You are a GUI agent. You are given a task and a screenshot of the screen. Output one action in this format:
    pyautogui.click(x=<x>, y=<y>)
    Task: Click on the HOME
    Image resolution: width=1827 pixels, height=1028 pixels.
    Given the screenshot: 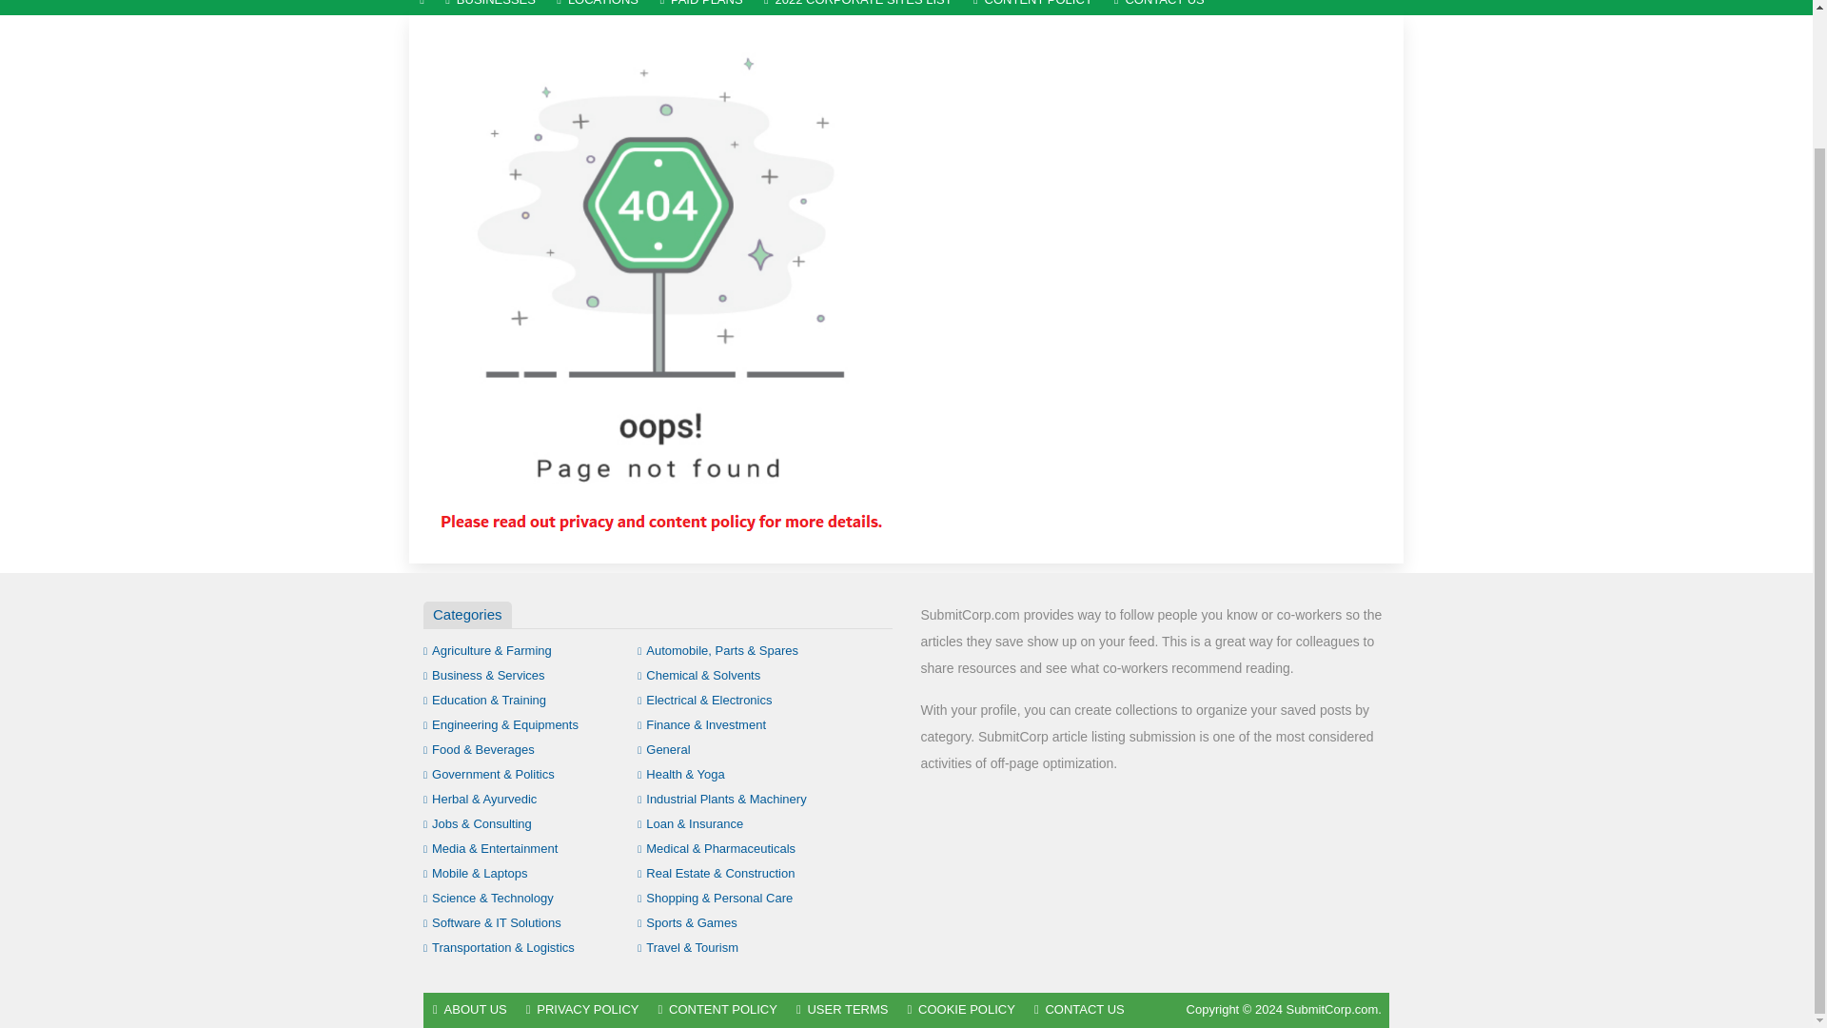 What is the action you would take?
    pyautogui.click(x=422, y=8)
    